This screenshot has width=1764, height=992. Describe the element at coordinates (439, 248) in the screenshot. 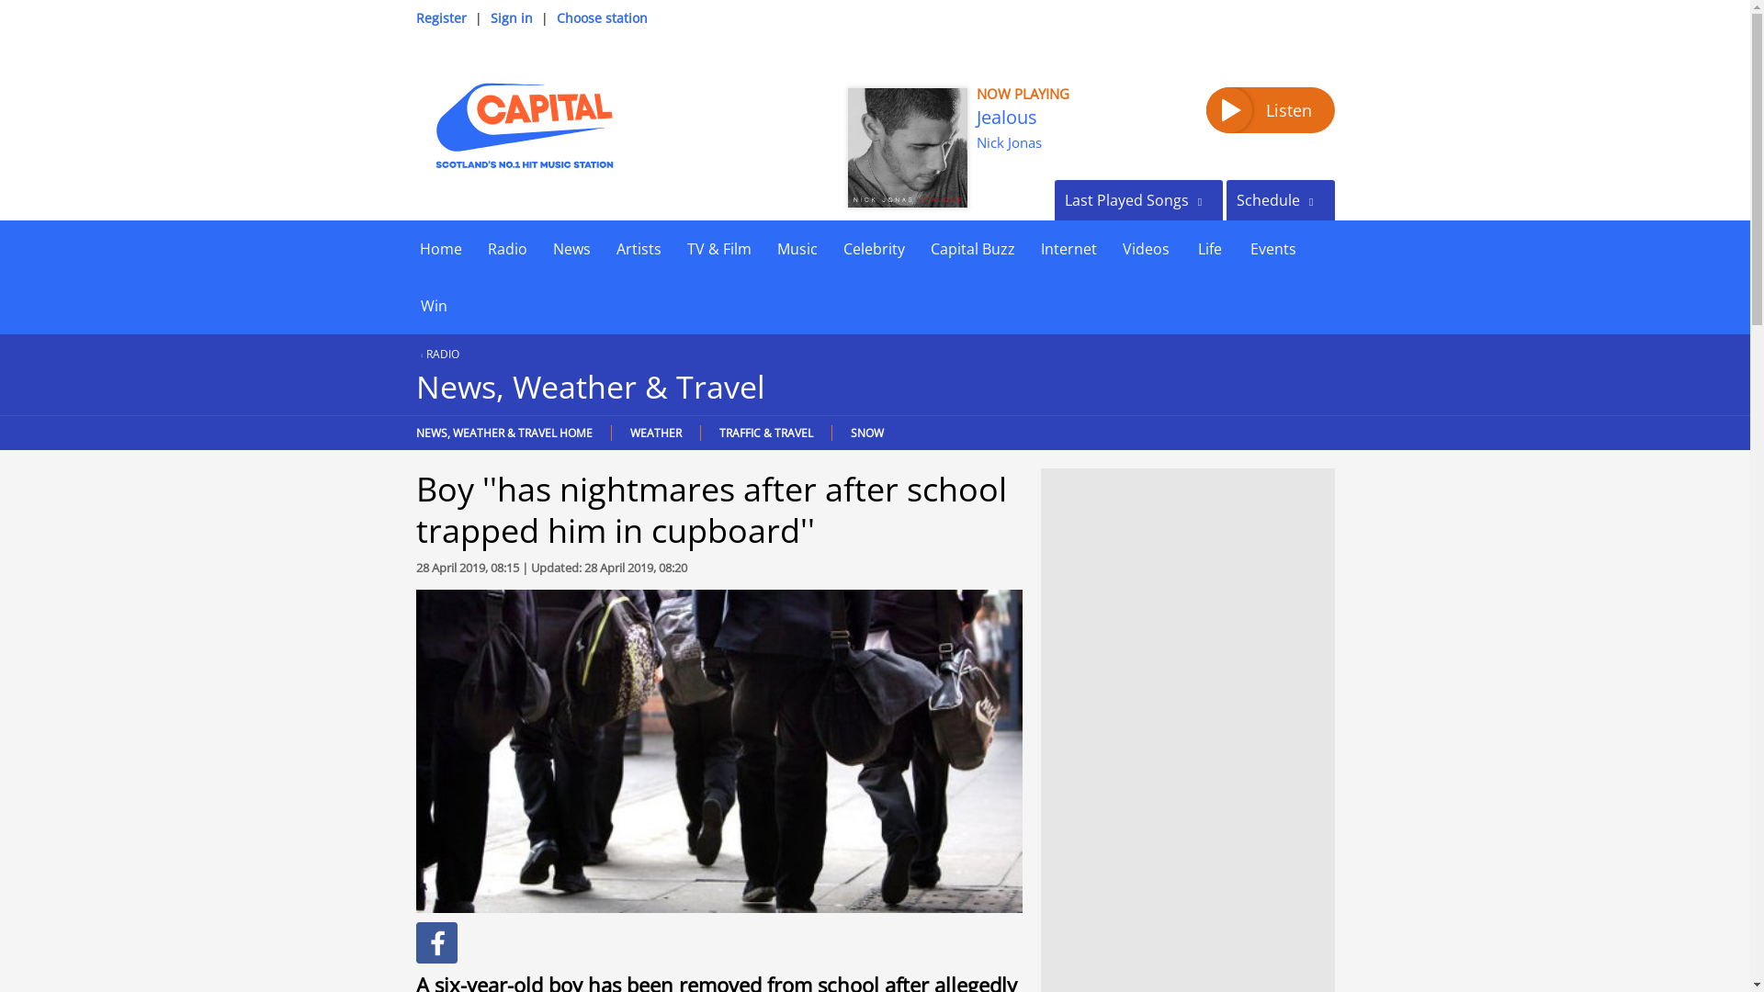

I see `Home` at that location.